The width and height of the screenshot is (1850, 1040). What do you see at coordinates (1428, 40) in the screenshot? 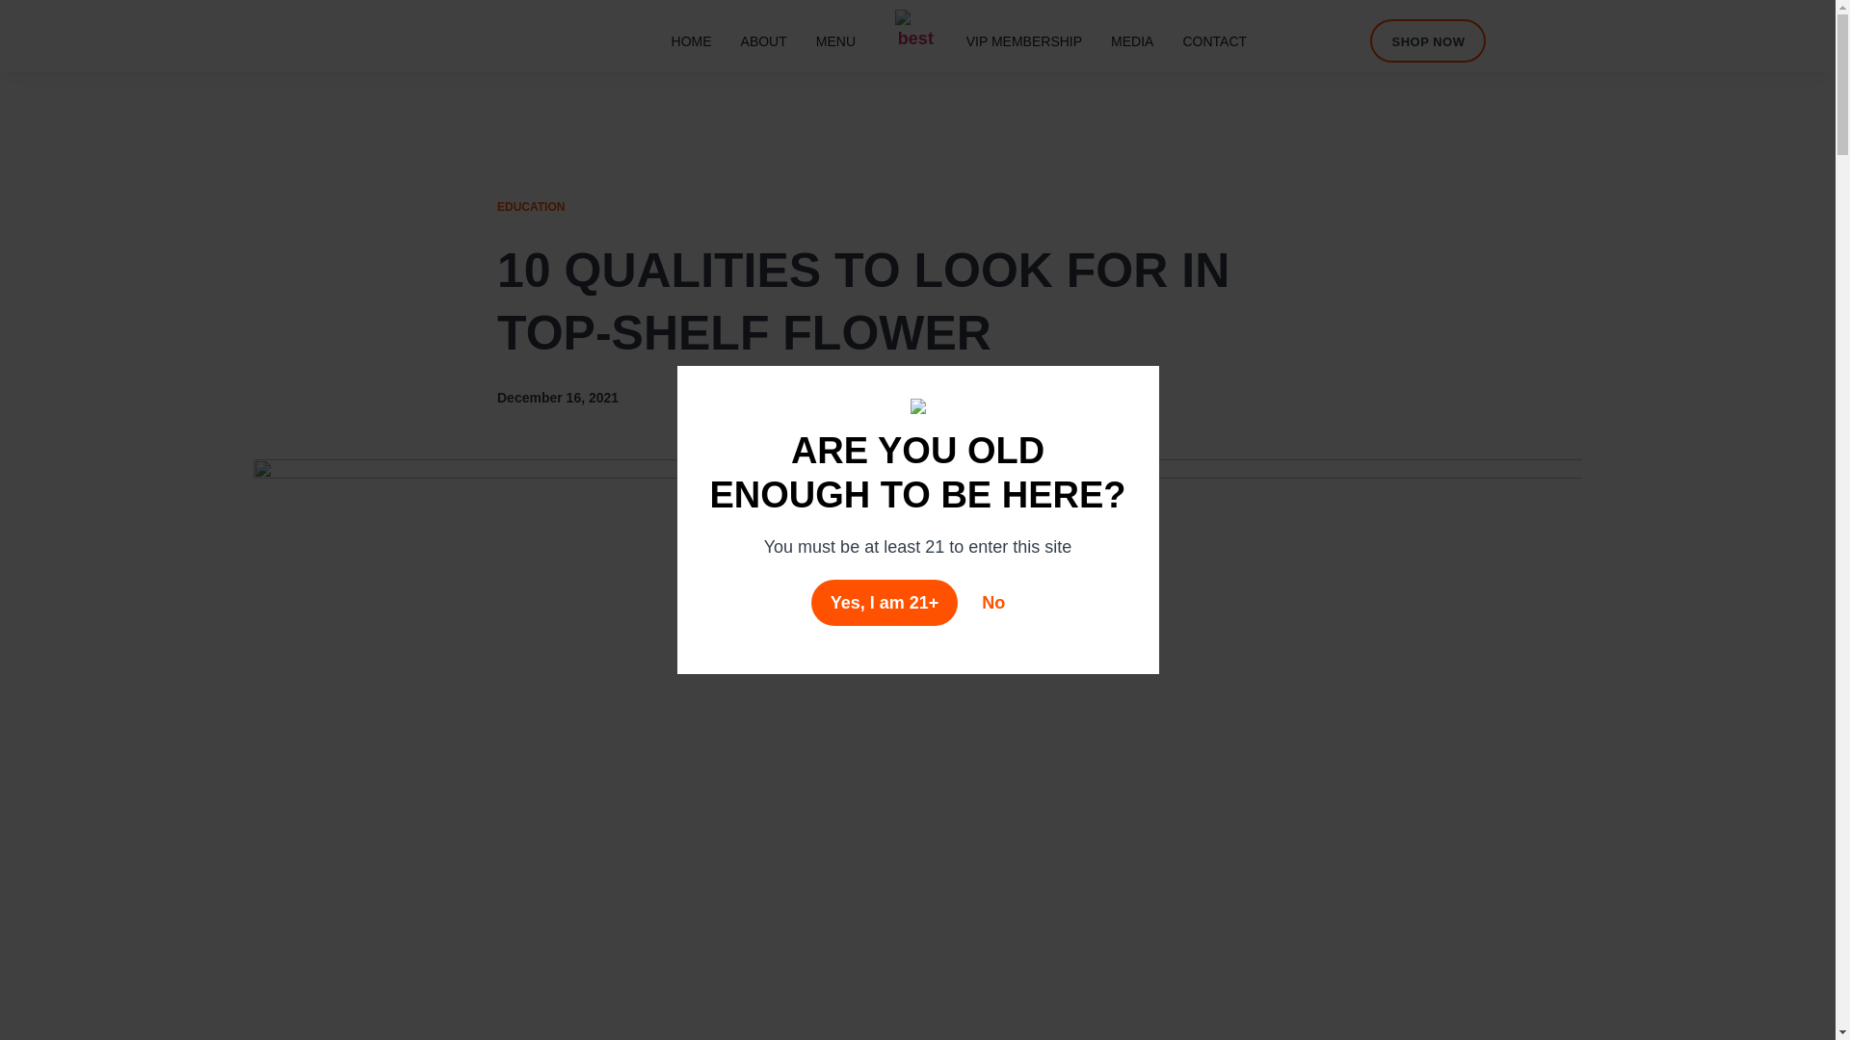
I see `SHOP NOW` at bounding box center [1428, 40].